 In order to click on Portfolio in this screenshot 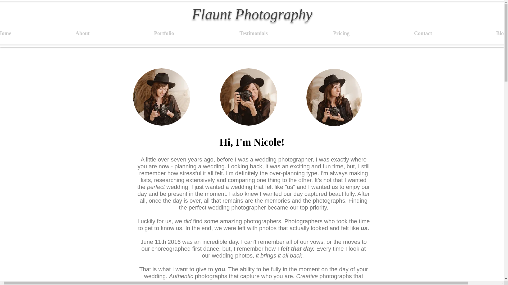, I will do `click(164, 33)`.